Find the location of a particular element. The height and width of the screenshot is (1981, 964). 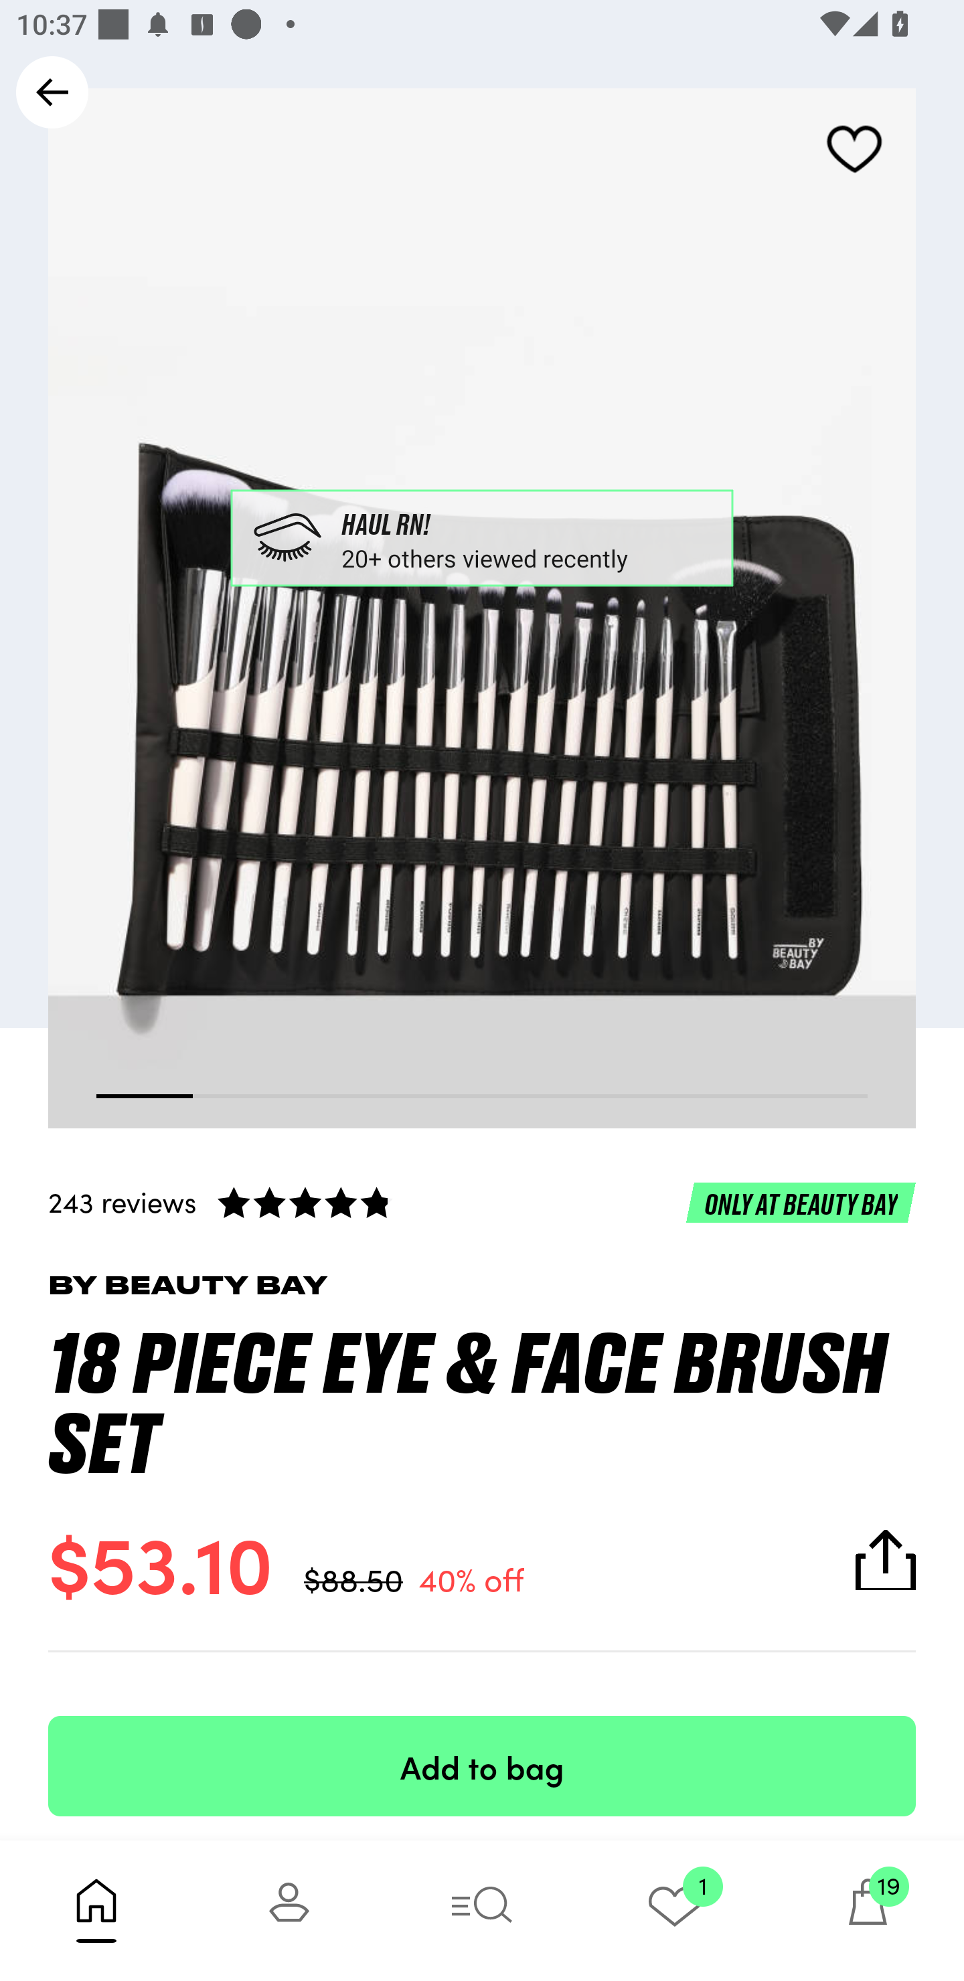

243 reviews is located at coordinates (482, 1201).